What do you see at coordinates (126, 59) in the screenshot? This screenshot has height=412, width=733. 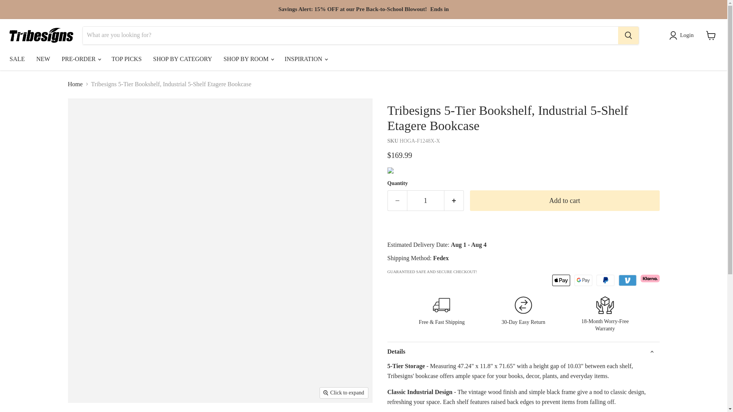 I see `TOP PICKS` at bounding box center [126, 59].